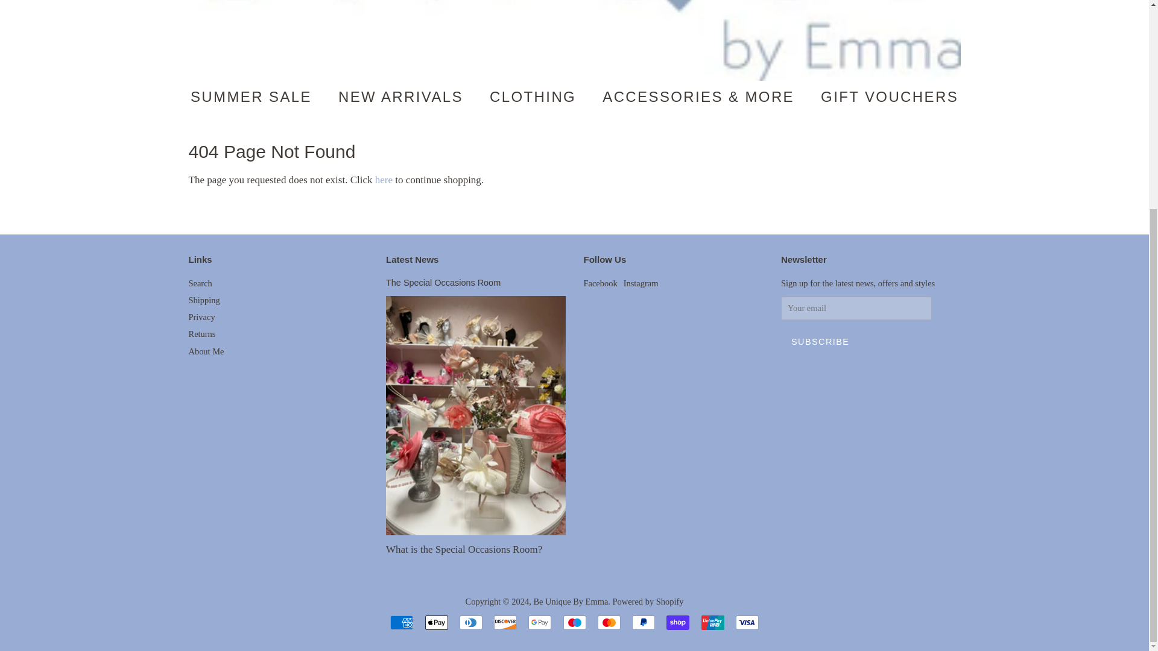 The width and height of the screenshot is (1158, 651). Describe the element at coordinates (539, 622) in the screenshot. I see `Google Pay` at that location.